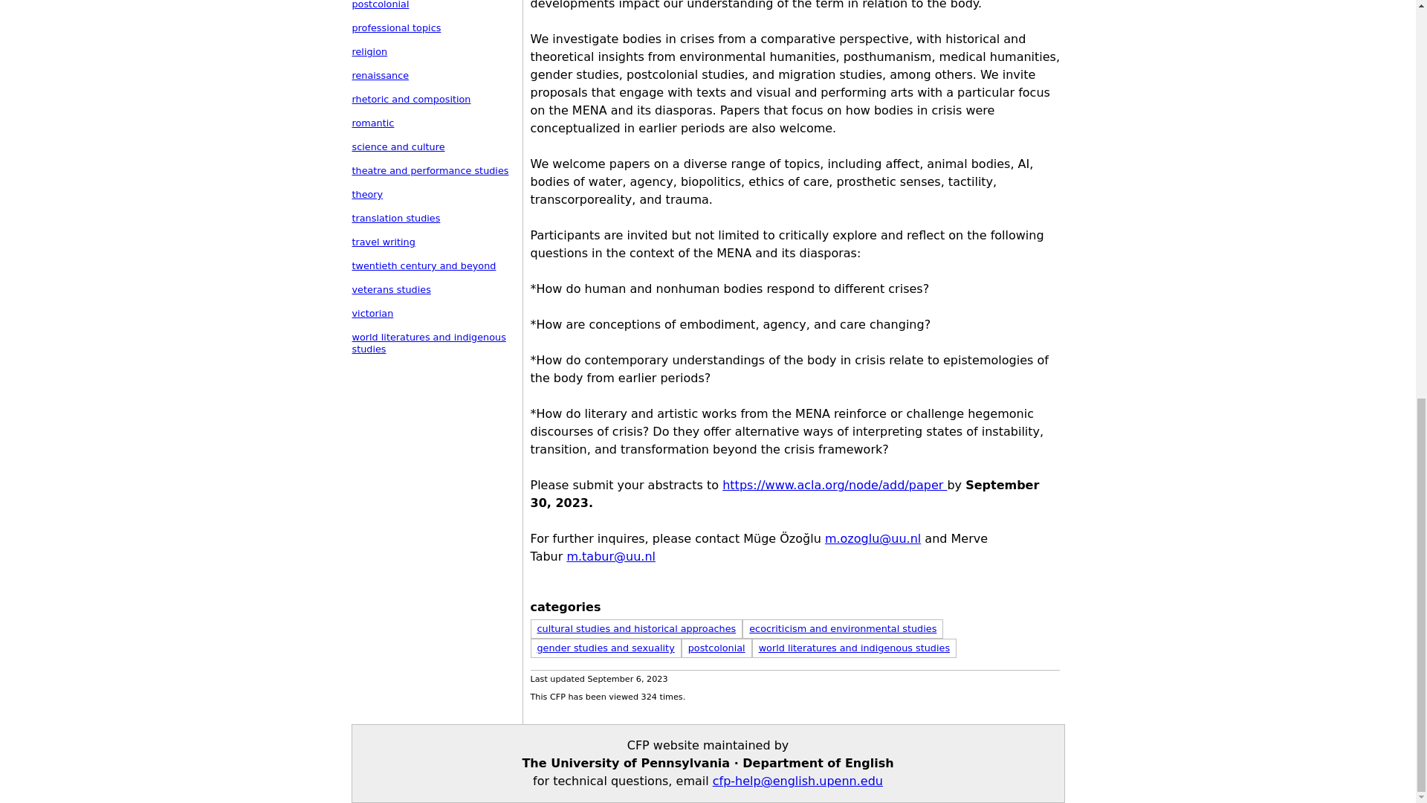 Image resolution: width=1427 pixels, height=803 pixels. What do you see at coordinates (855, 648) in the screenshot?
I see `world literatures and indigenous studies` at bounding box center [855, 648].